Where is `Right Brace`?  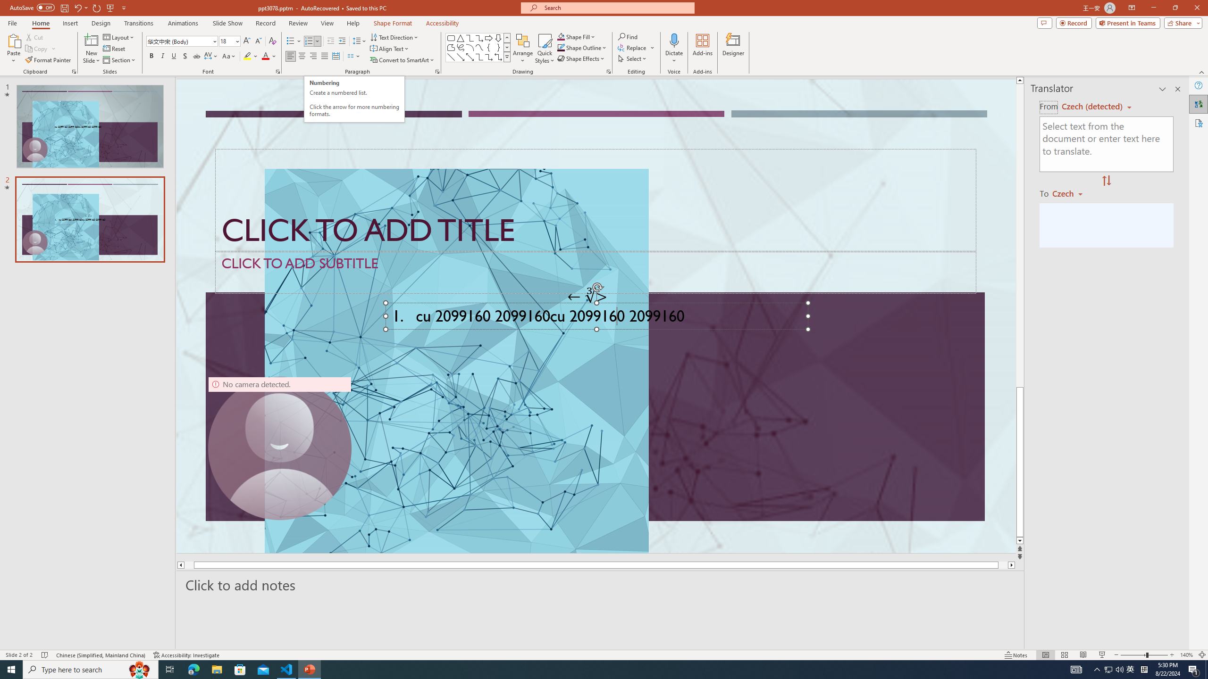
Right Brace is located at coordinates (498, 47).